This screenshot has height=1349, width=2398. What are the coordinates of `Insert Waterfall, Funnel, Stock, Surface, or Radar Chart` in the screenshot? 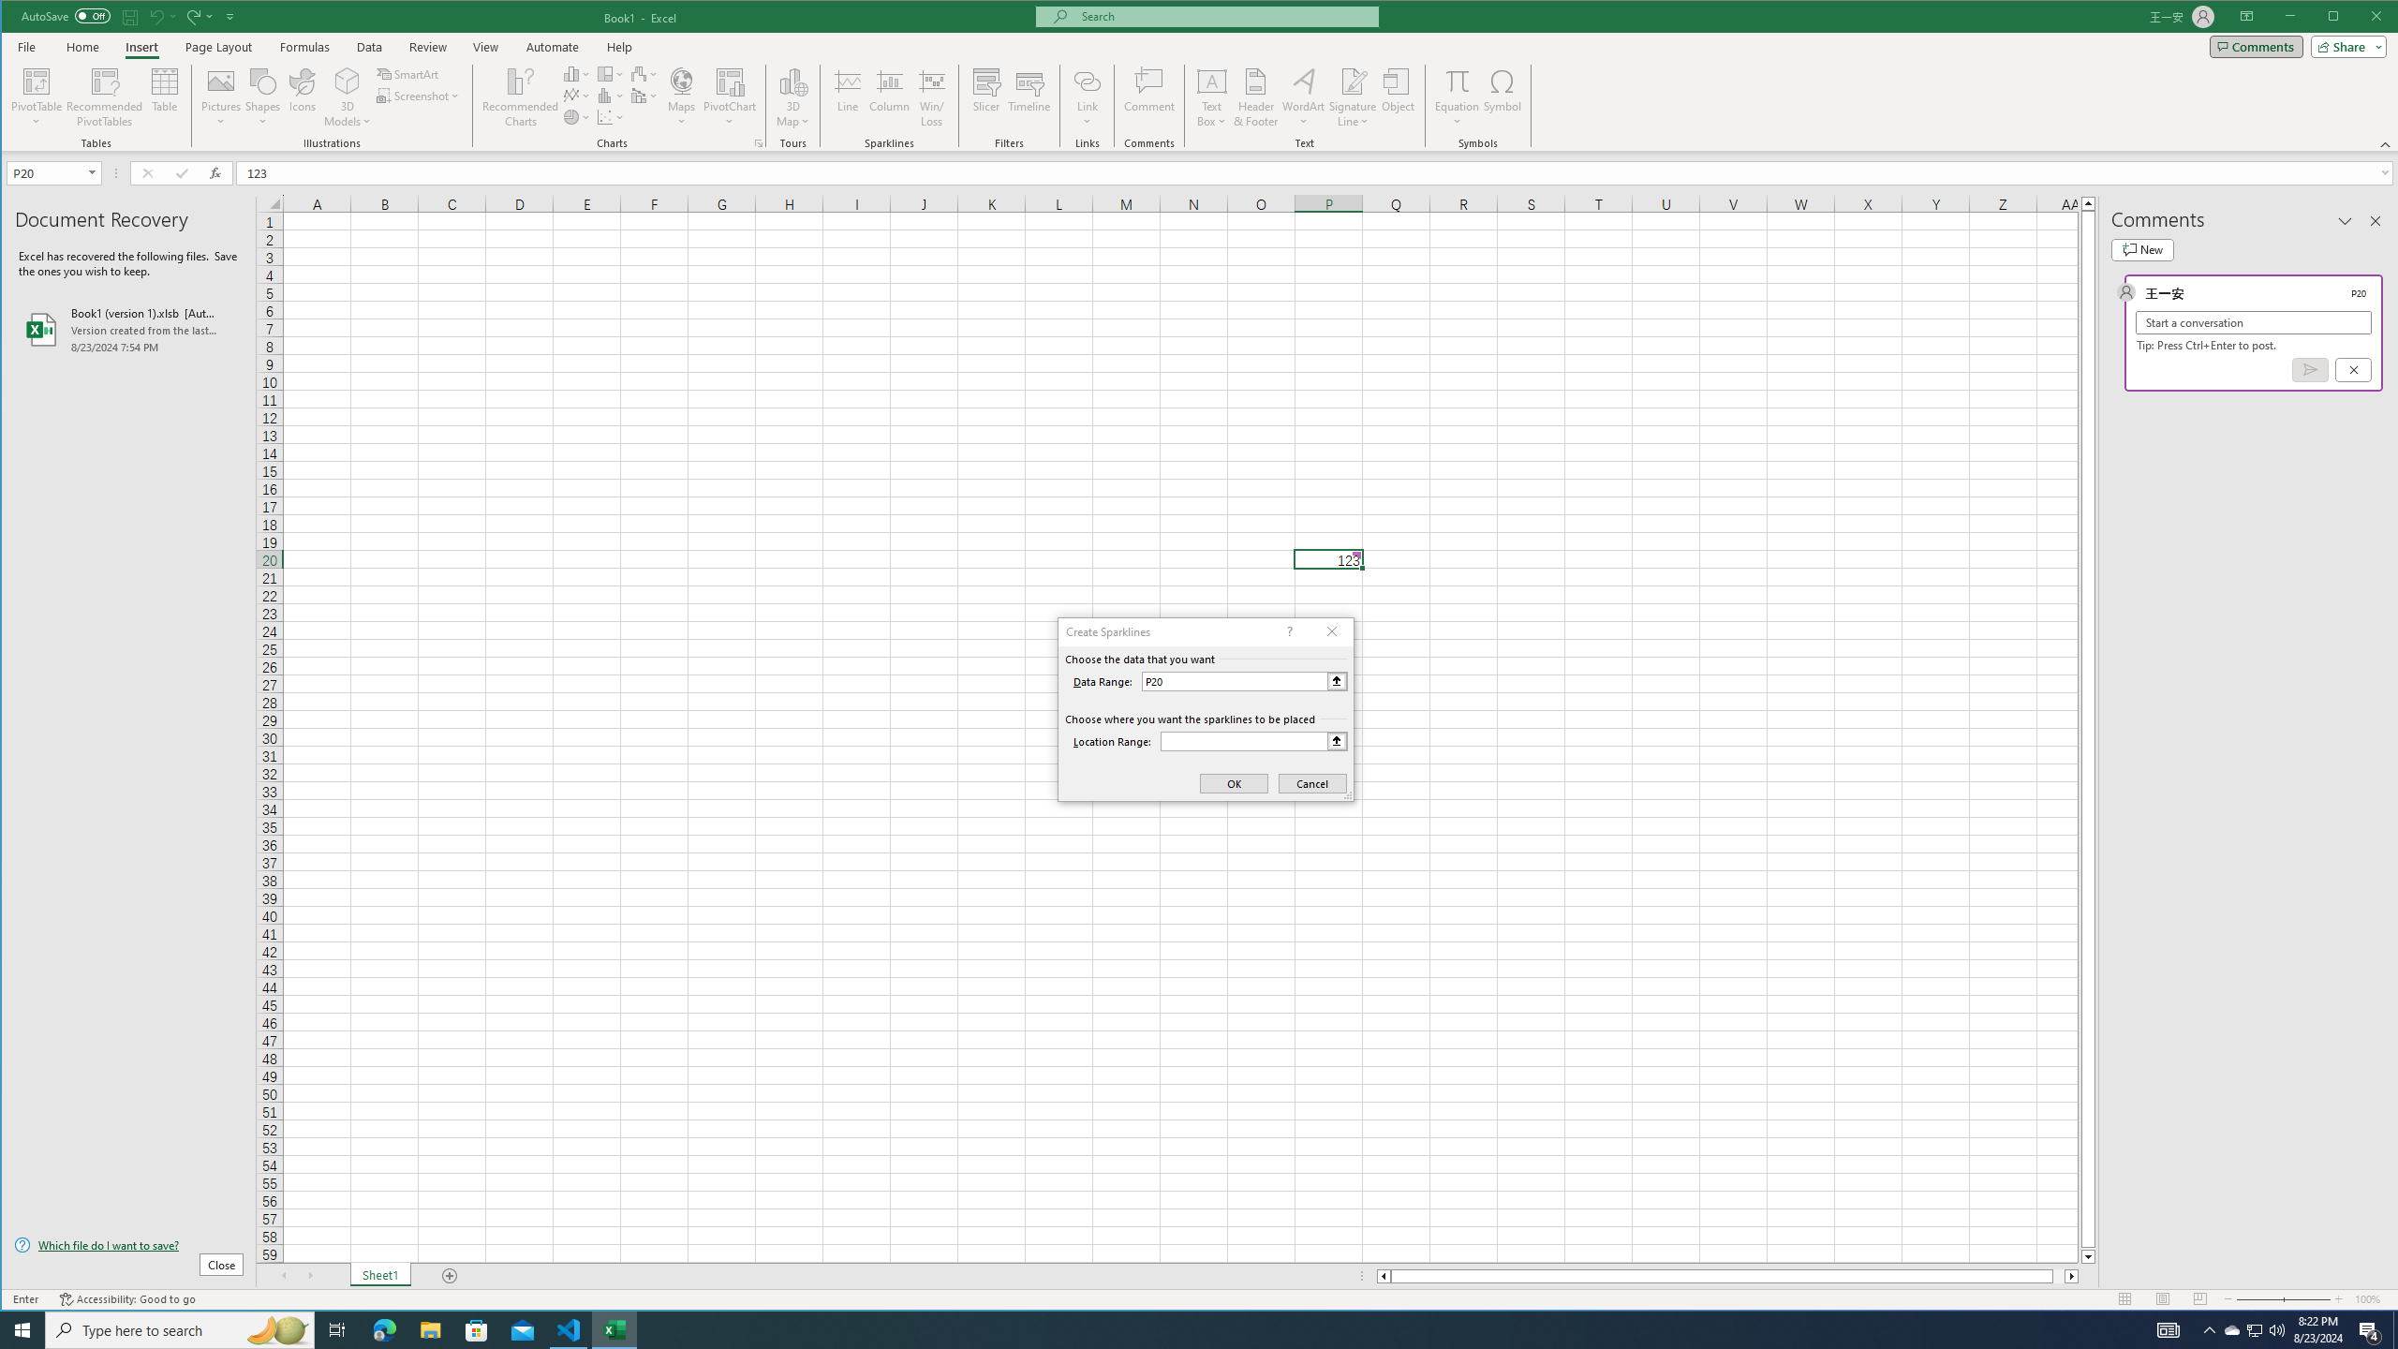 It's located at (644, 73).